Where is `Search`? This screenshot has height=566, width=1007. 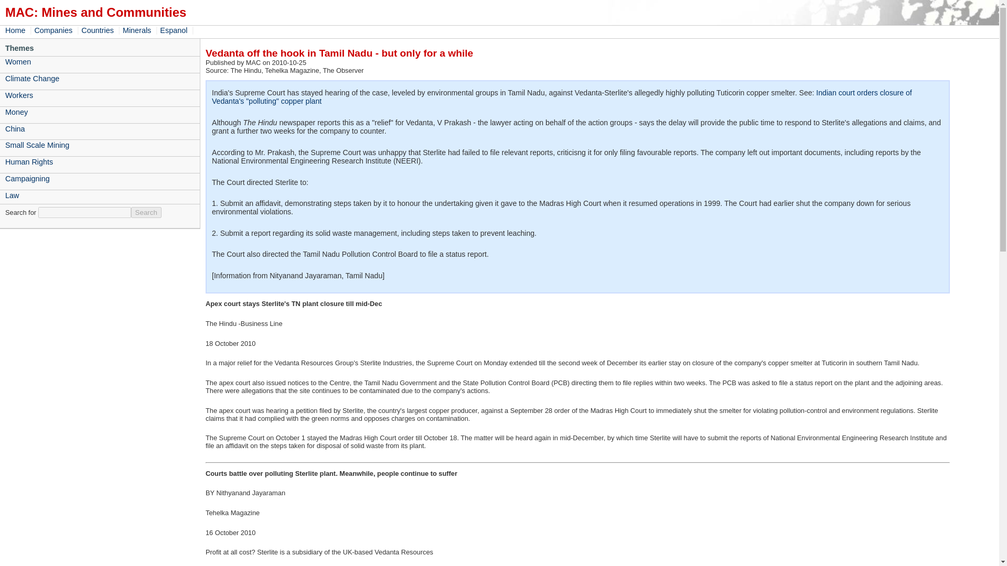 Search is located at coordinates (146, 212).